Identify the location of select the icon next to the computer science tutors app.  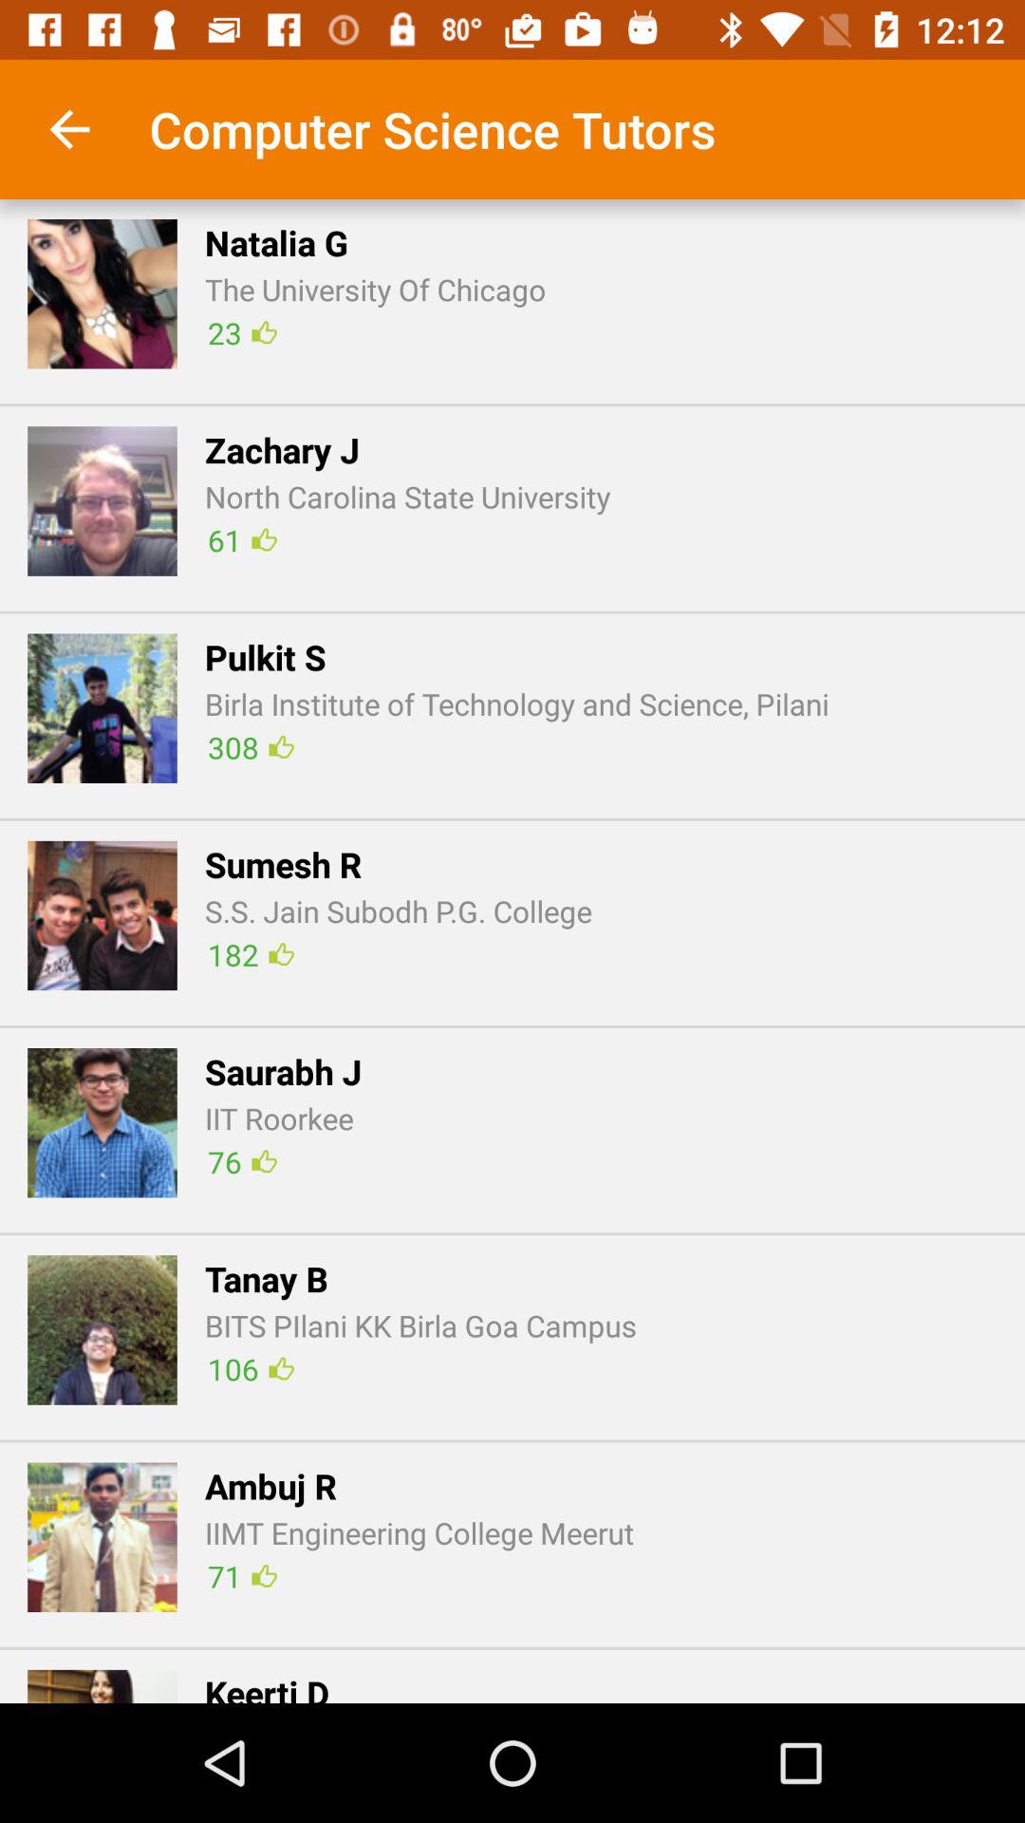
(69, 129).